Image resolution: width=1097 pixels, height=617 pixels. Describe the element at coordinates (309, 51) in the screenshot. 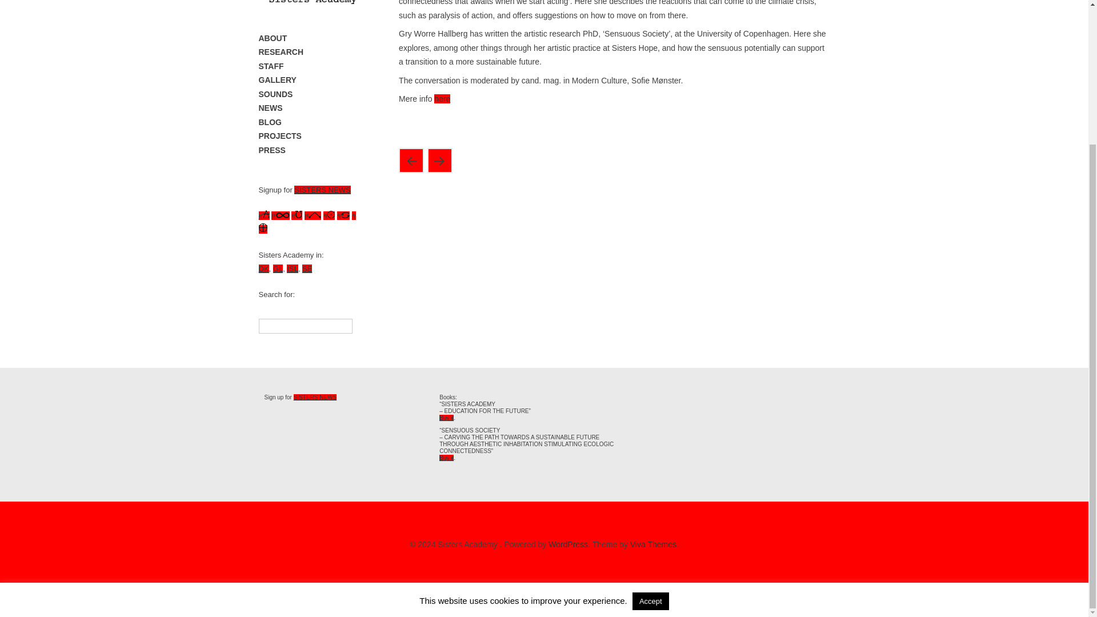

I see `RESEARCH` at that location.